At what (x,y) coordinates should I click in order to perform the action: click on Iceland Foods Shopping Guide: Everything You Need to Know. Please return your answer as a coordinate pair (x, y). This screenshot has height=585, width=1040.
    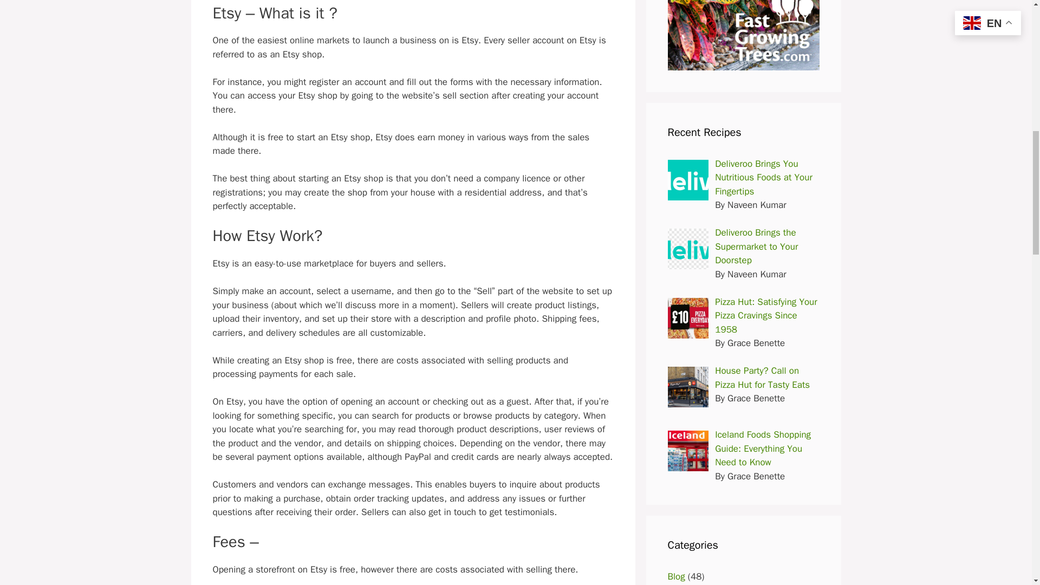
    Looking at the image, I should click on (763, 448).